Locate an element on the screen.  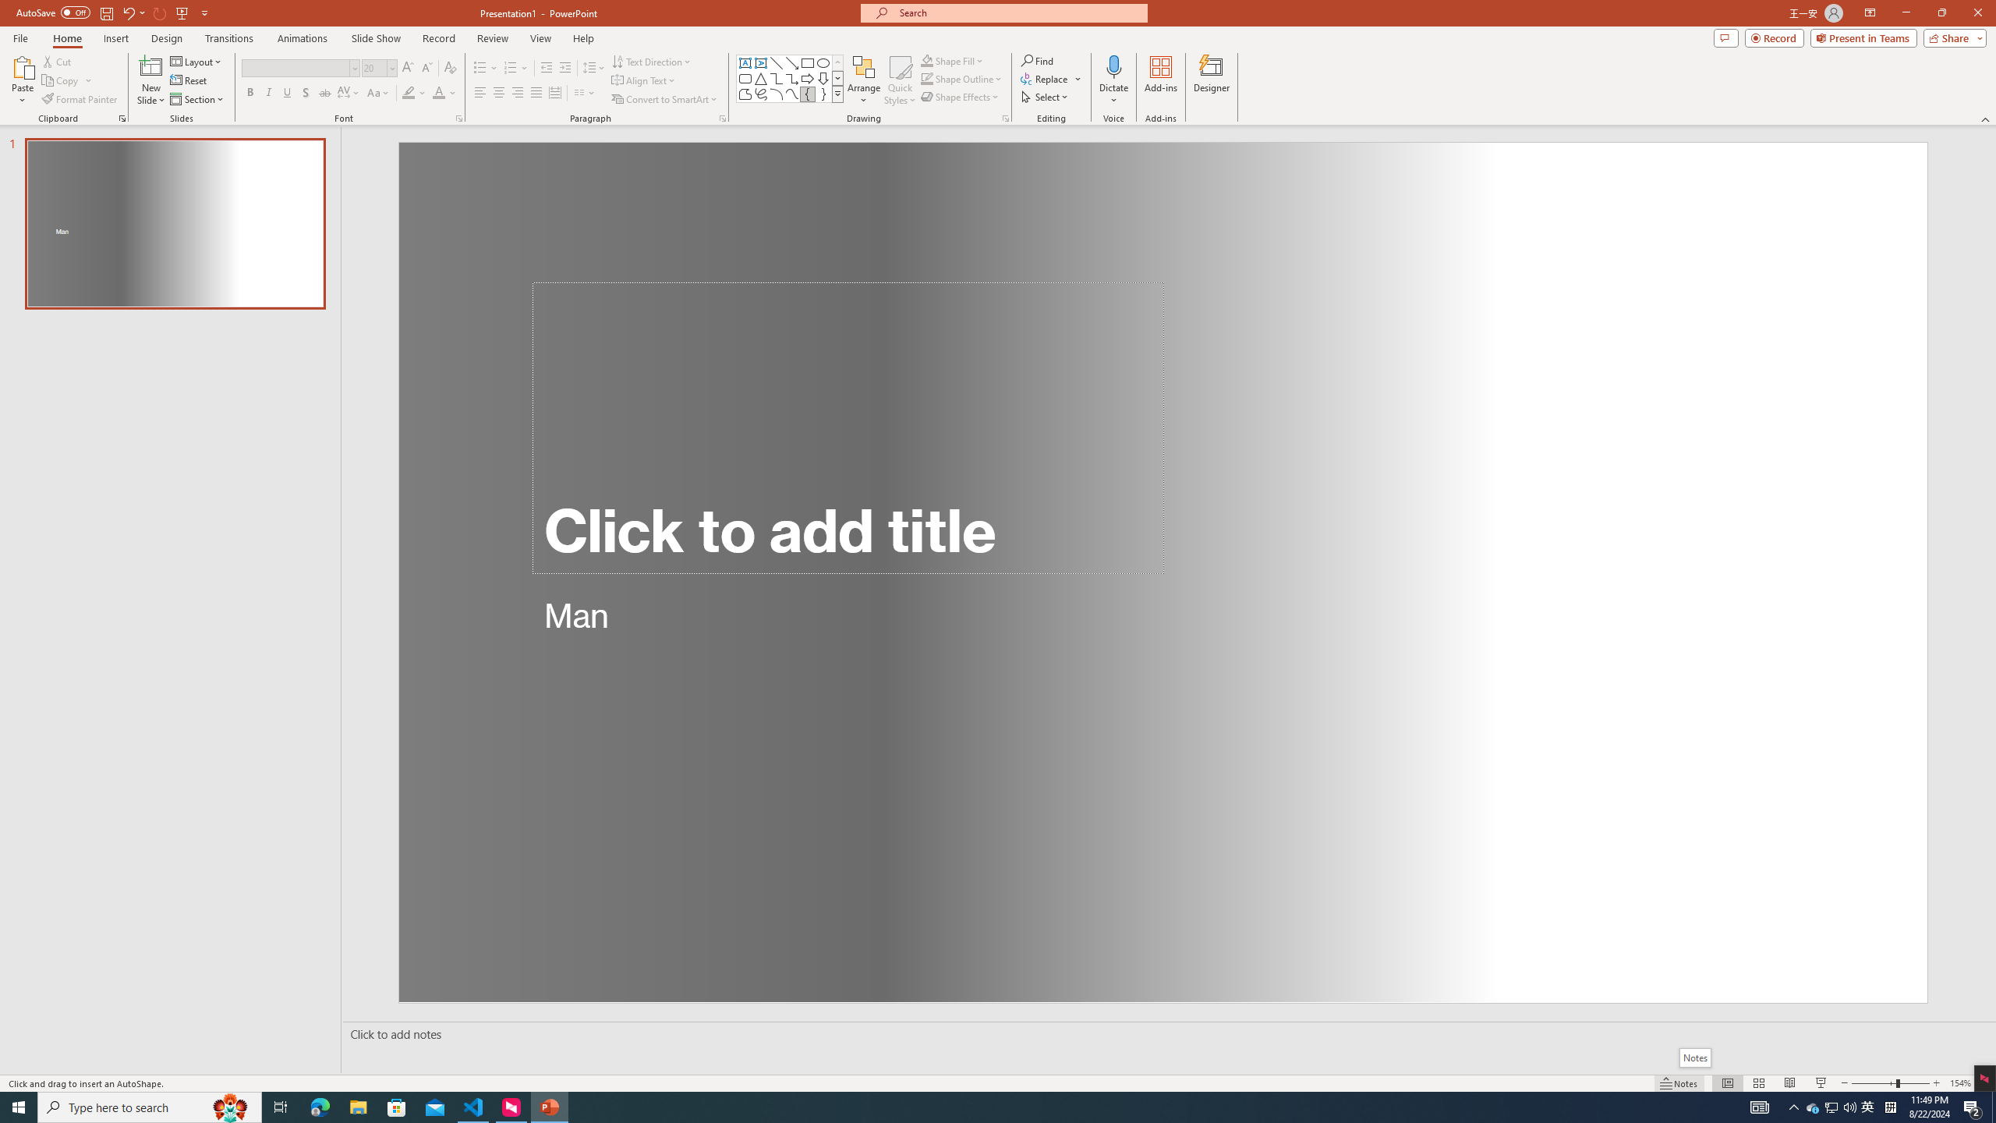
Convert to SmartArt is located at coordinates (665, 100).